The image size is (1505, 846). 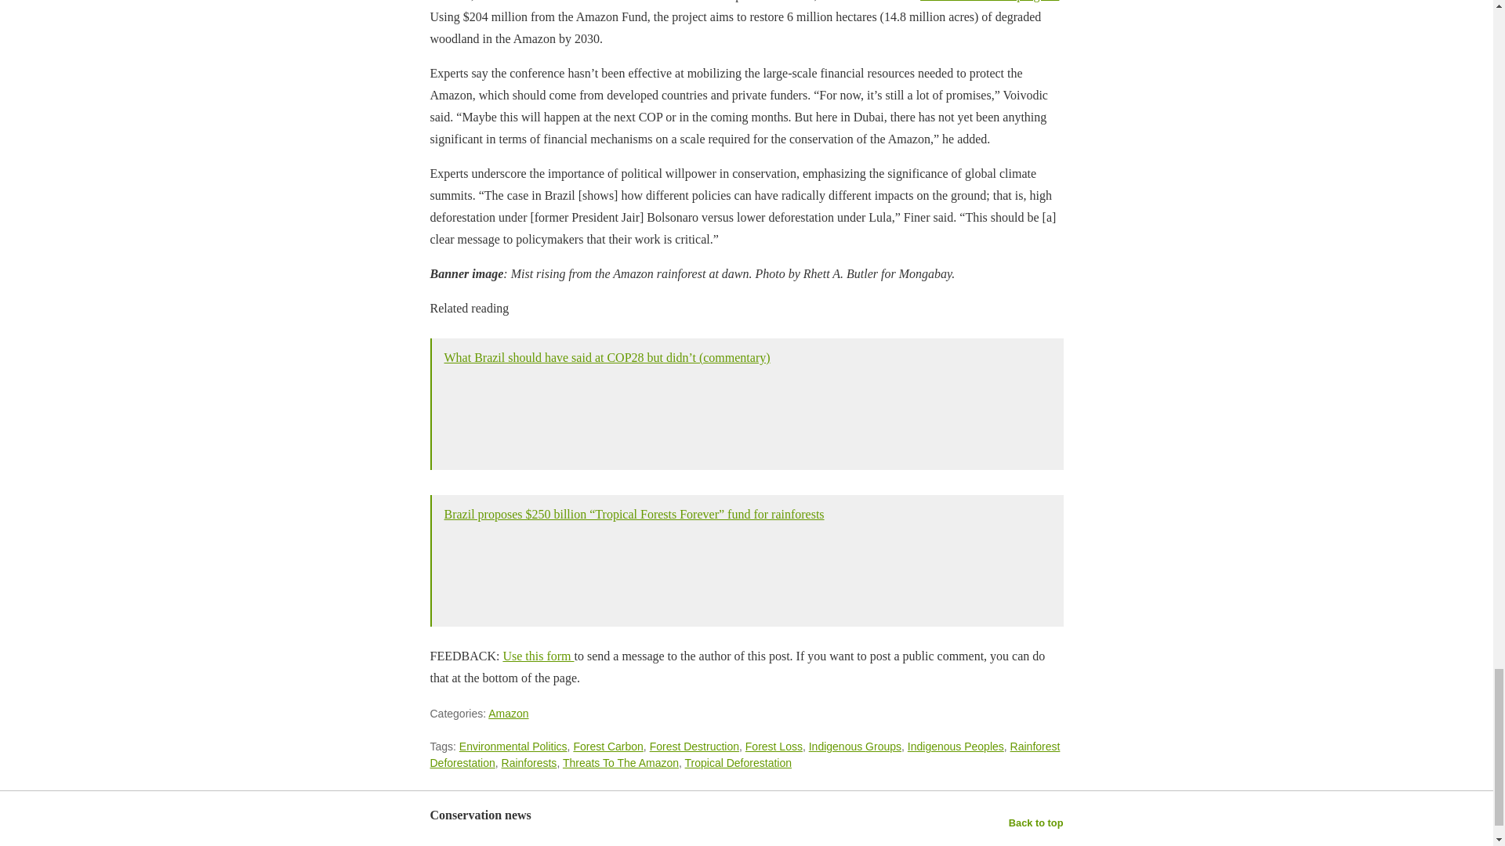 What do you see at coordinates (773, 747) in the screenshot?
I see `Forest Loss` at bounding box center [773, 747].